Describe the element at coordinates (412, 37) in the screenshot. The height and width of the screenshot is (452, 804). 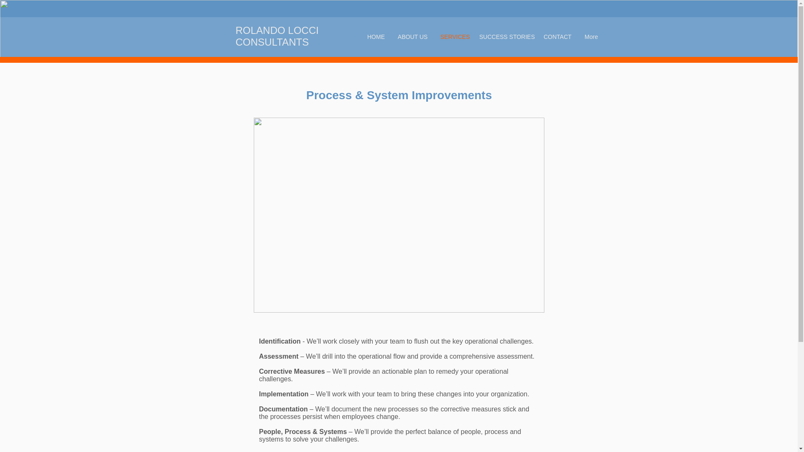
I see `ABOUT US` at that location.